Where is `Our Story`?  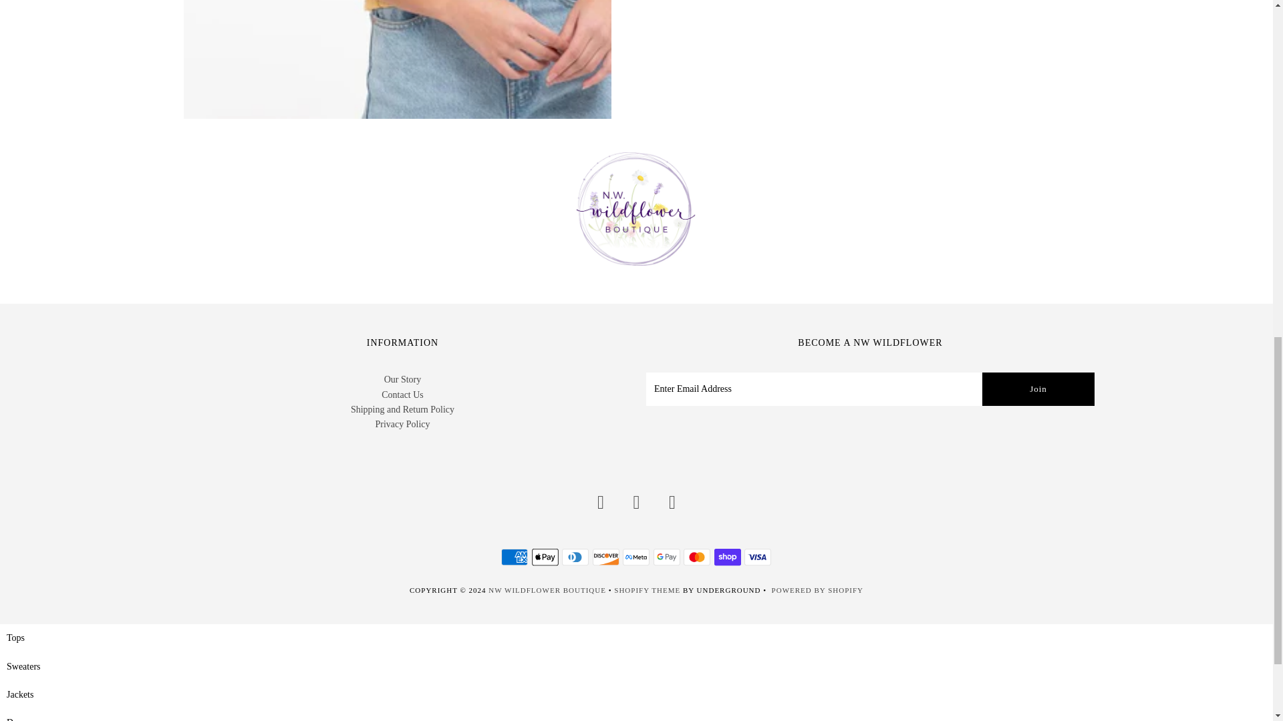 Our Story is located at coordinates (402, 379).